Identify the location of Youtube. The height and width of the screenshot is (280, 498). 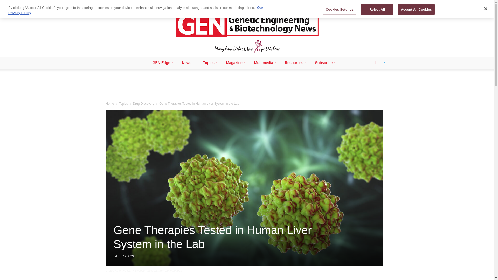
(147, 4).